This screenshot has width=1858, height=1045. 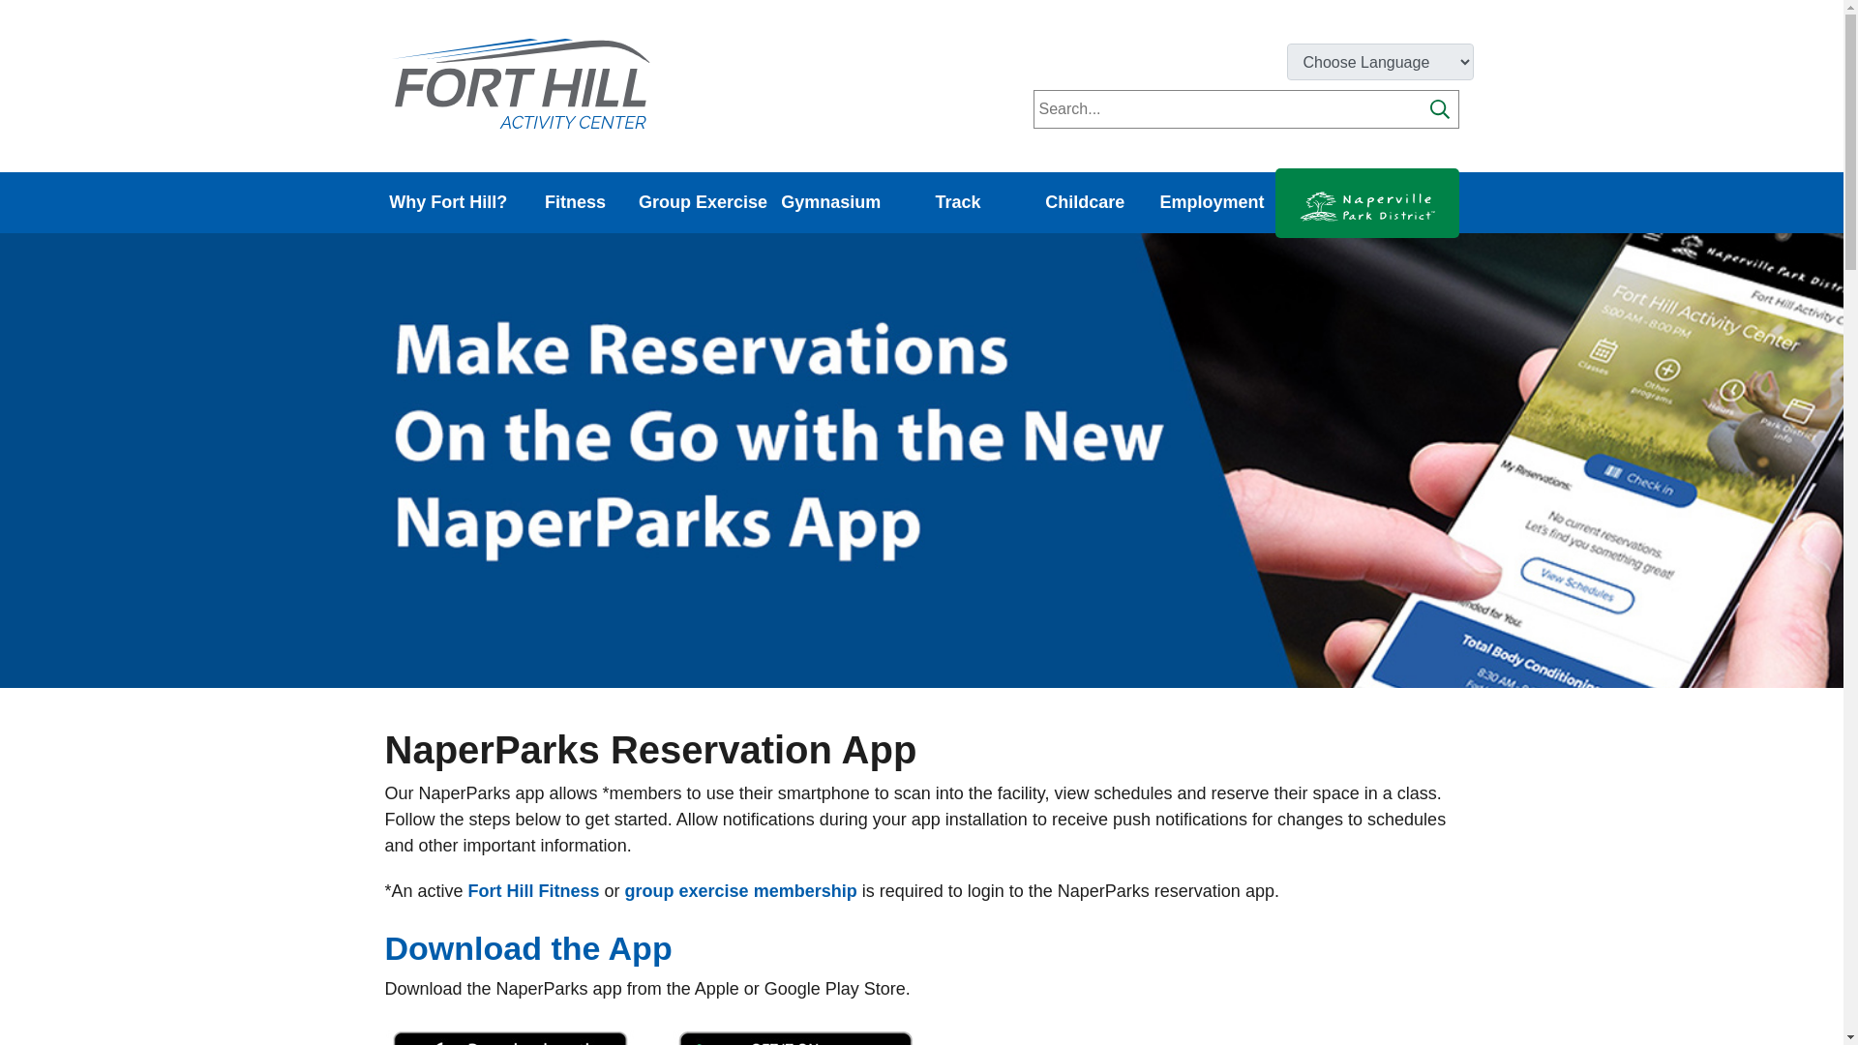 What do you see at coordinates (448, 202) in the screenshot?
I see `Why Fort Hill?` at bounding box center [448, 202].